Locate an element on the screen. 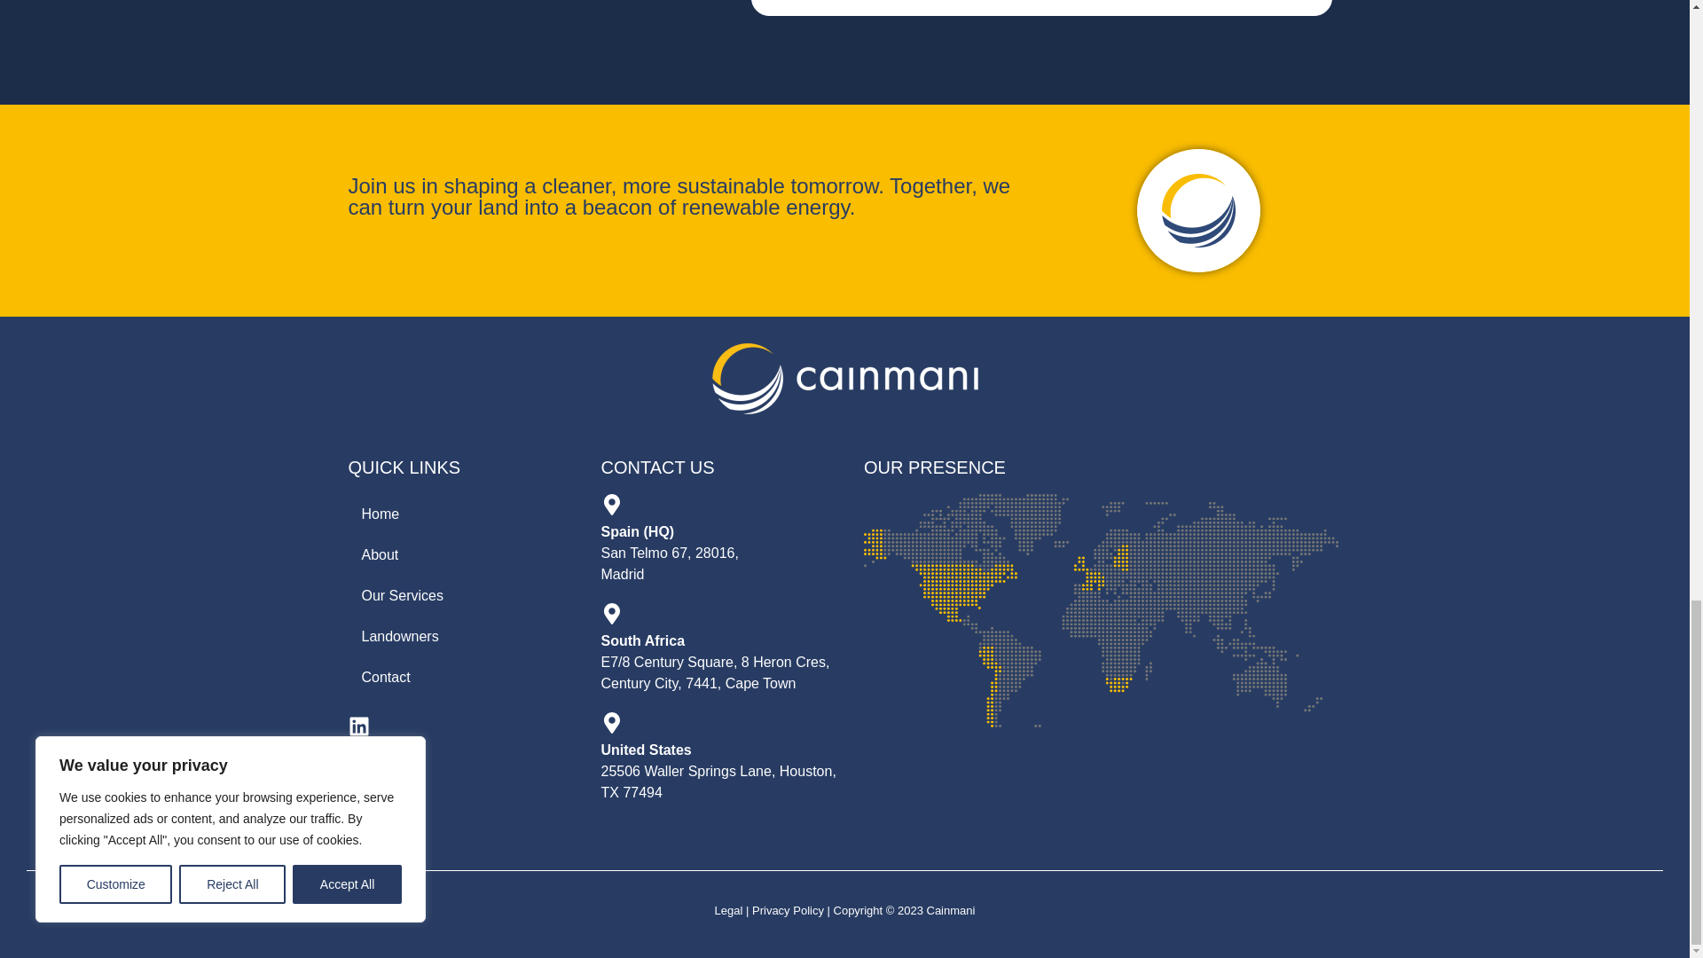 The width and height of the screenshot is (1703, 958). Our Services is located at coordinates (465, 596).